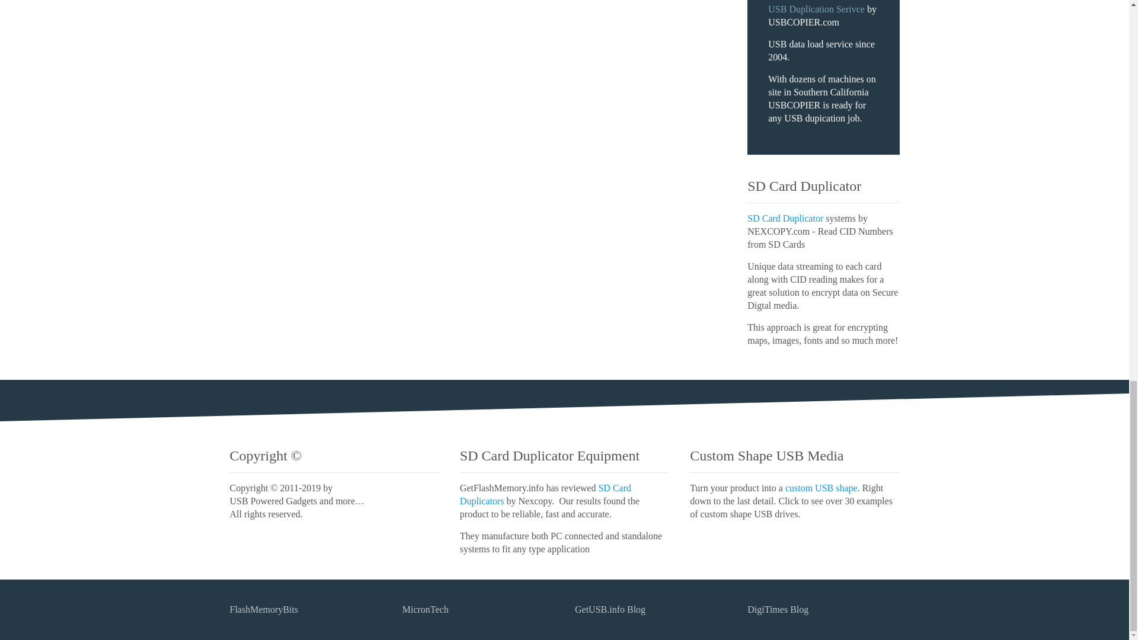 This screenshot has width=1138, height=640. Describe the element at coordinates (817, 8) in the screenshot. I see `USB Duplication Serivce` at that location.